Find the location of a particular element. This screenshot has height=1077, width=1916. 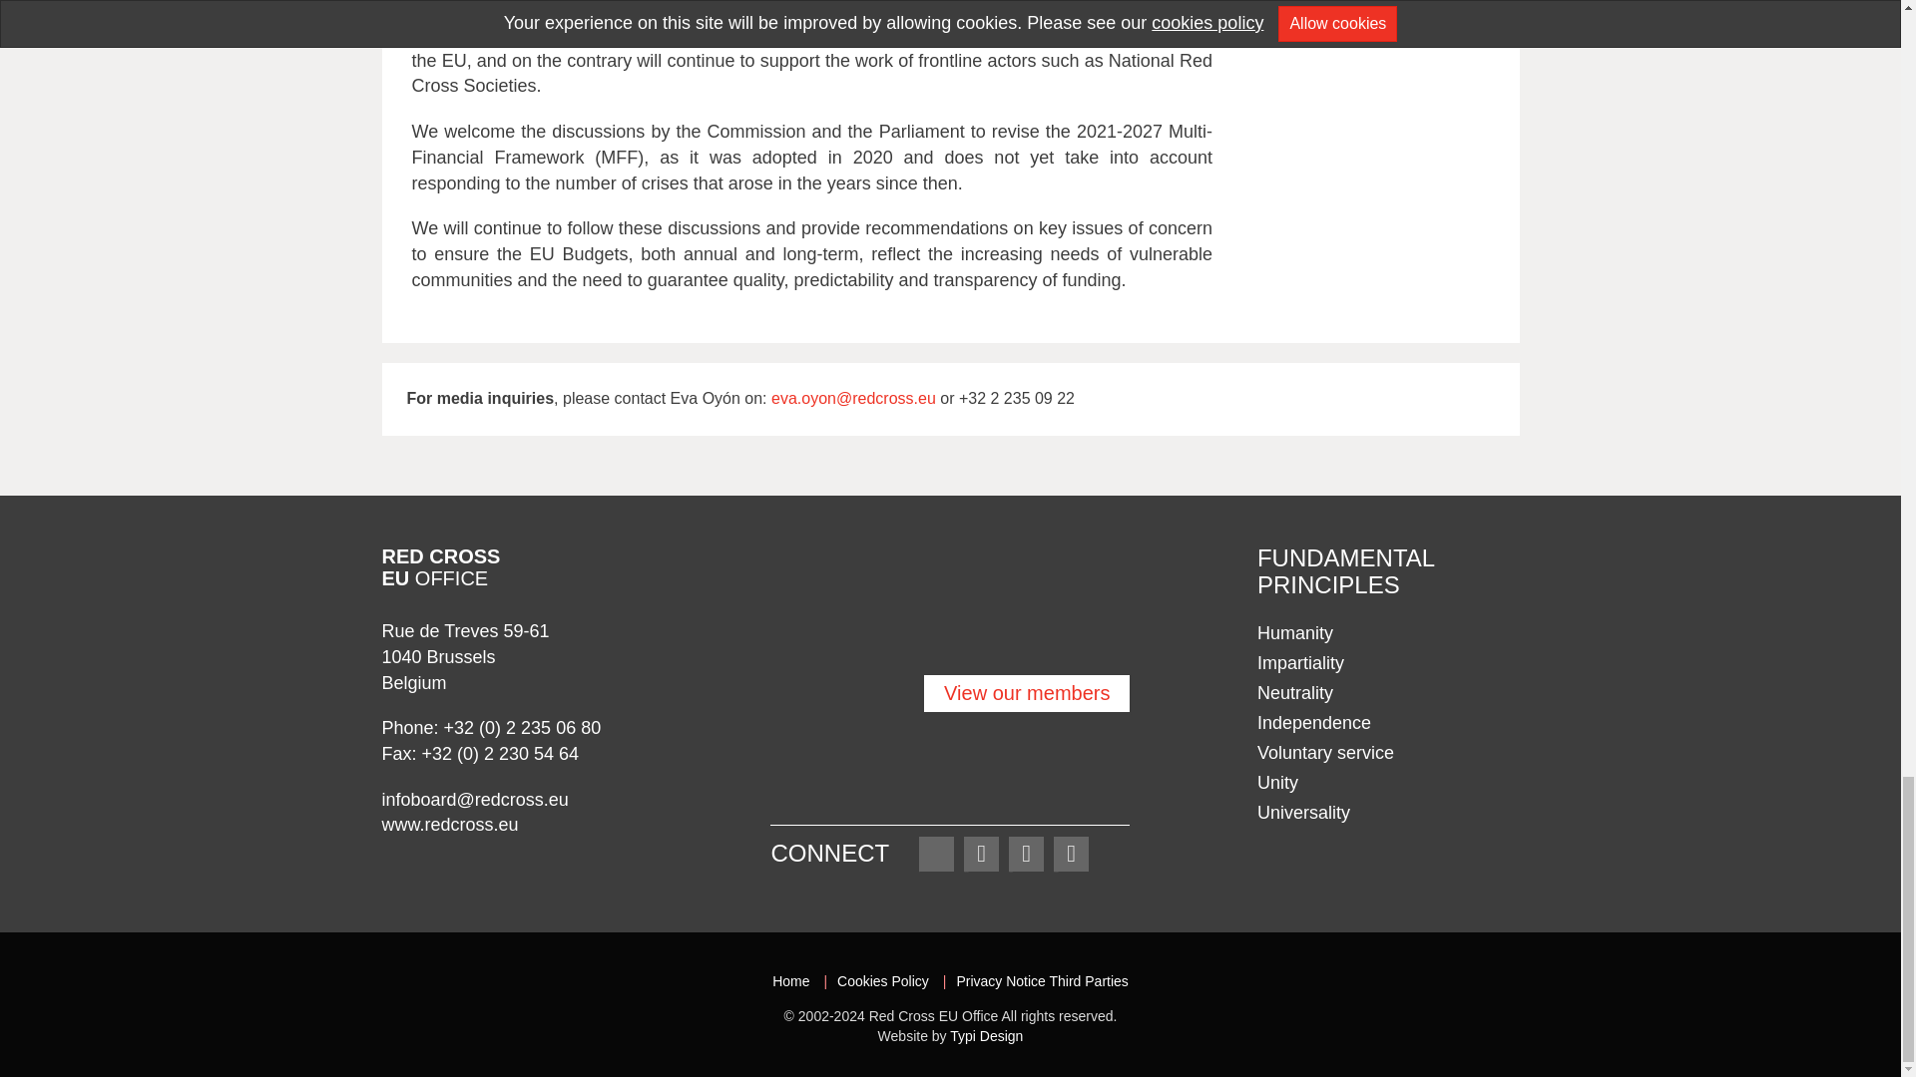

Privacy Notice Third Parties is located at coordinates (1042, 981).